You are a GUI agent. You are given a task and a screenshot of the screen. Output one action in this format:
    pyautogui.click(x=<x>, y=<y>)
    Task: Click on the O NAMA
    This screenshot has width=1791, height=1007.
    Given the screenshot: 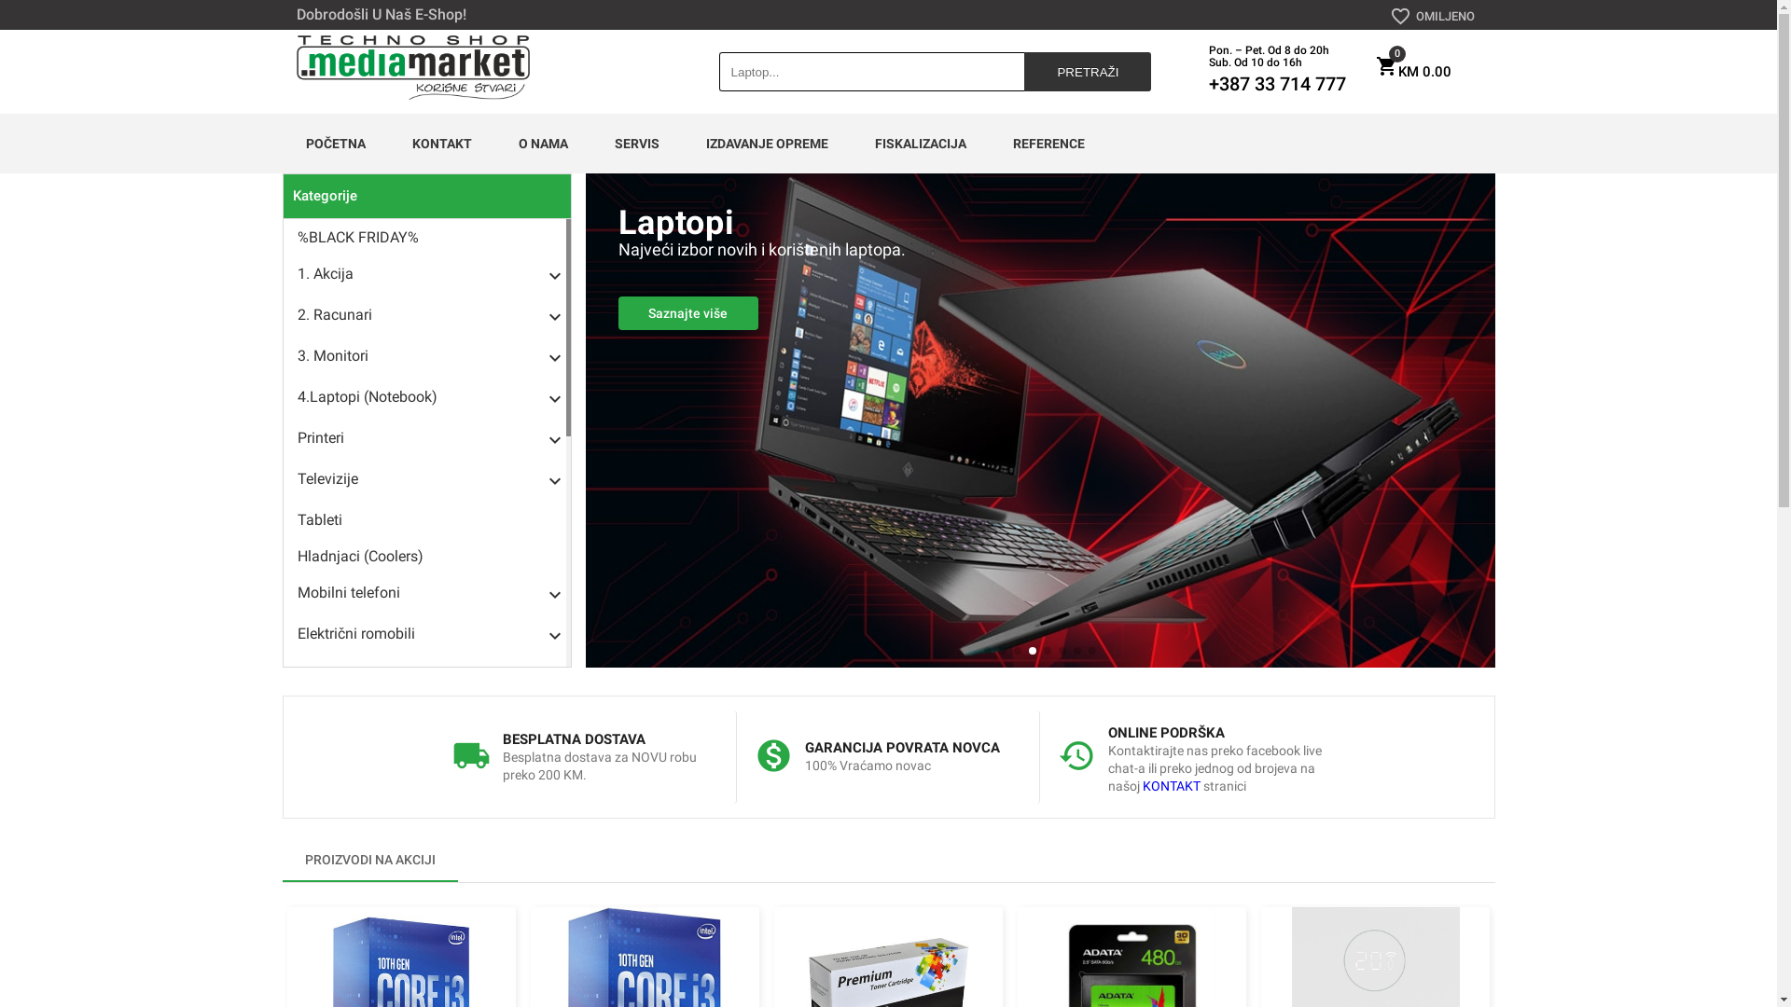 What is the action you would take?
    pyautogui.click(x=543, y=144)
    